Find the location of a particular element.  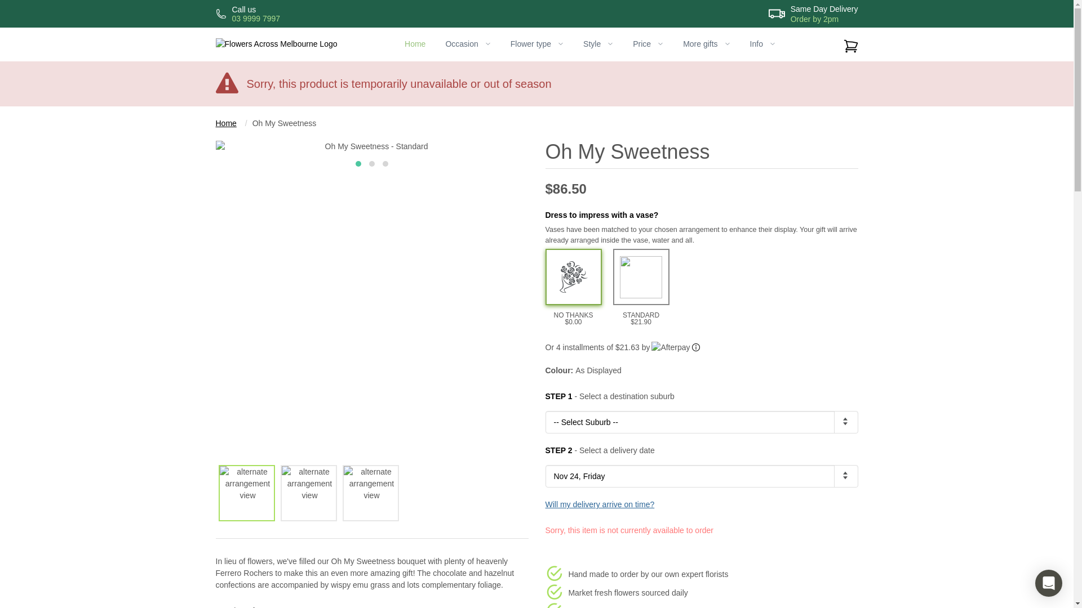

More gifts is located at coordinates (707, 44).